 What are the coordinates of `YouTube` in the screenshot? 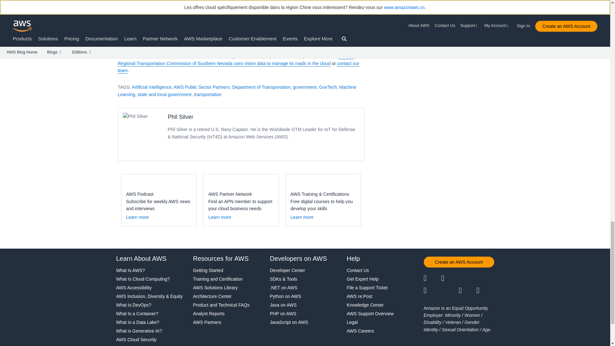 It's located at (450, 291).